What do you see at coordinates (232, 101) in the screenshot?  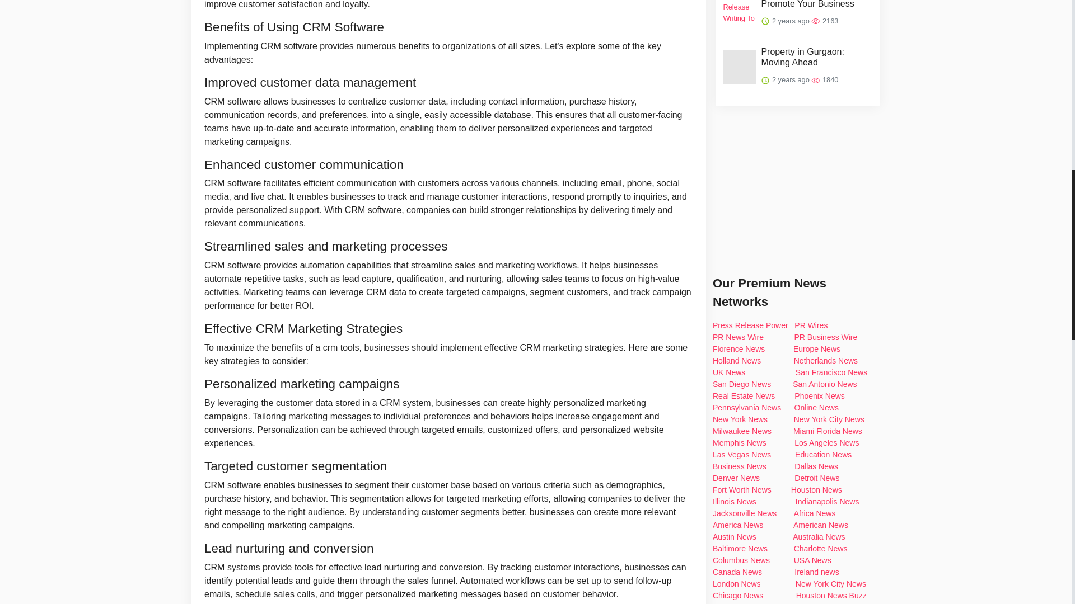 I see `CRM software` at bounding box center [232, 101].